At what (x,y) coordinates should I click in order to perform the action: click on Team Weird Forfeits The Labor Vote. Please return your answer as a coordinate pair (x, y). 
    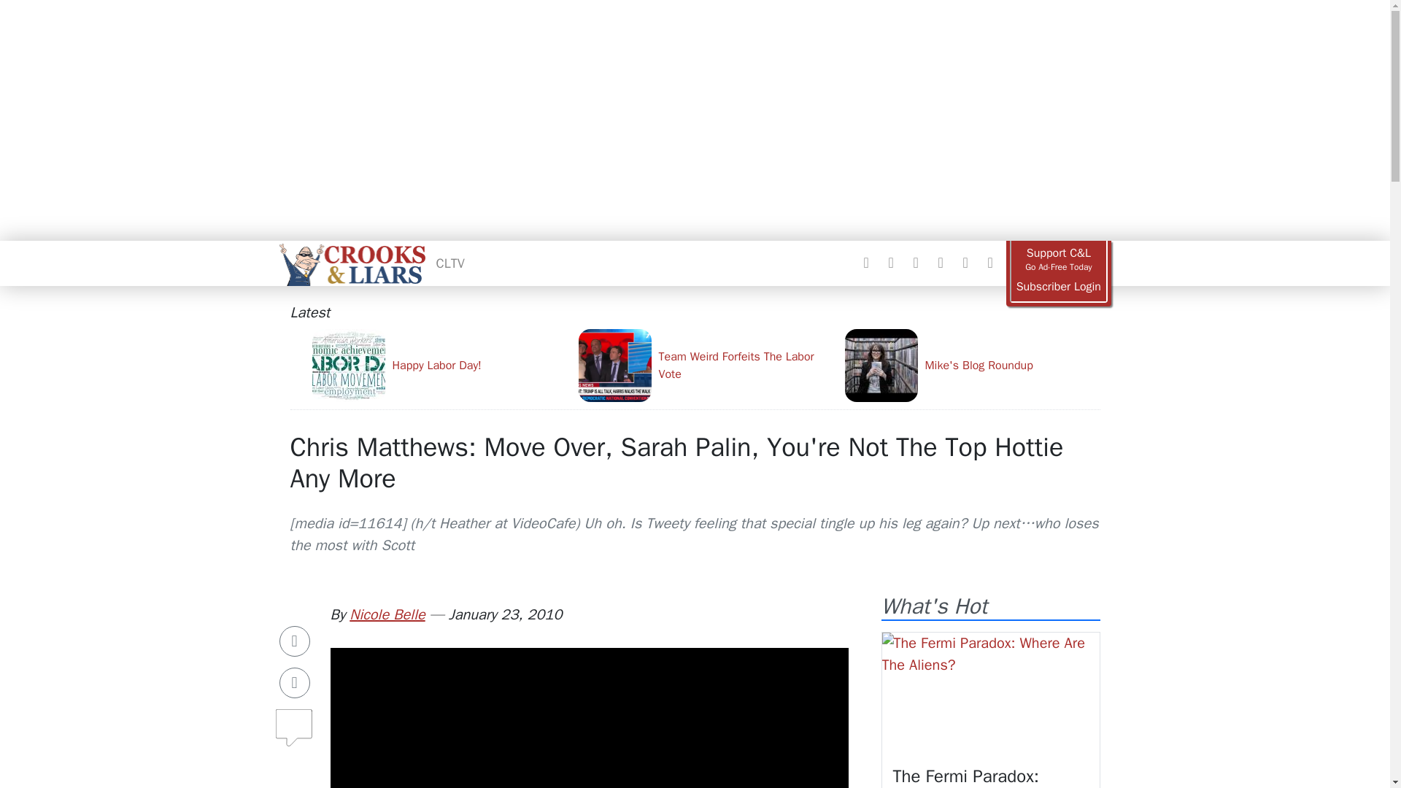
    Looking at the image, I should click on (705, 365).